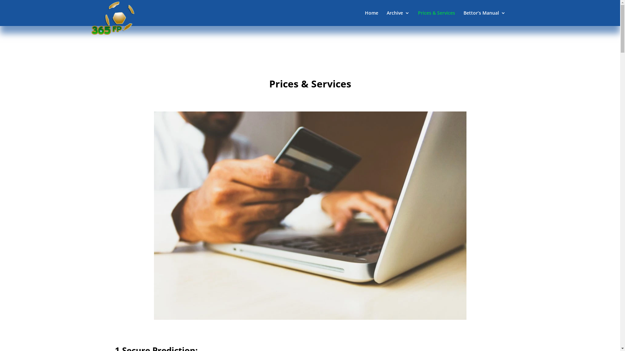 This screenshot has height=351, width=625. What do you see at coordinates (371, 18) in the screenshot?
I see `Home` at bounding box center [371, 18].